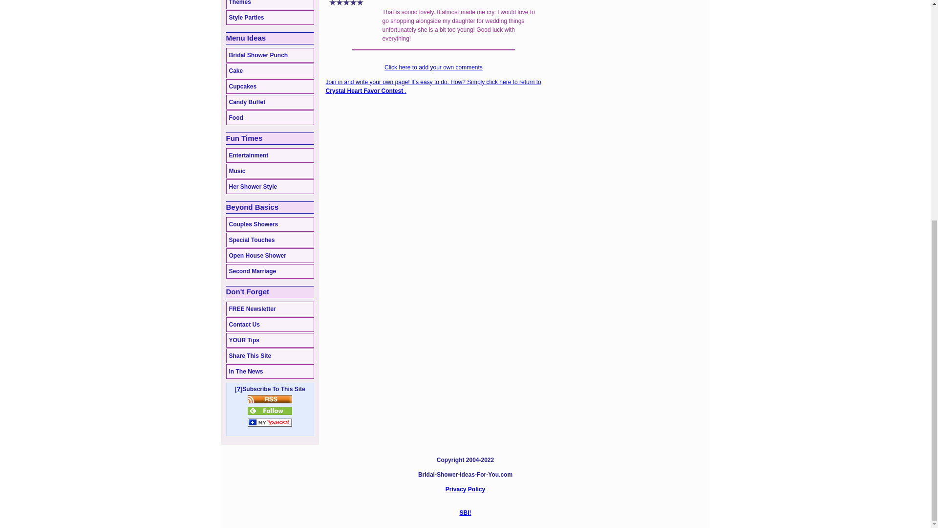 The height and width of the screenshot is (528, 938). What do you see at coordinates (270, 70) in the screenshot?
I see `Cake` at bounding box center [270, 70].